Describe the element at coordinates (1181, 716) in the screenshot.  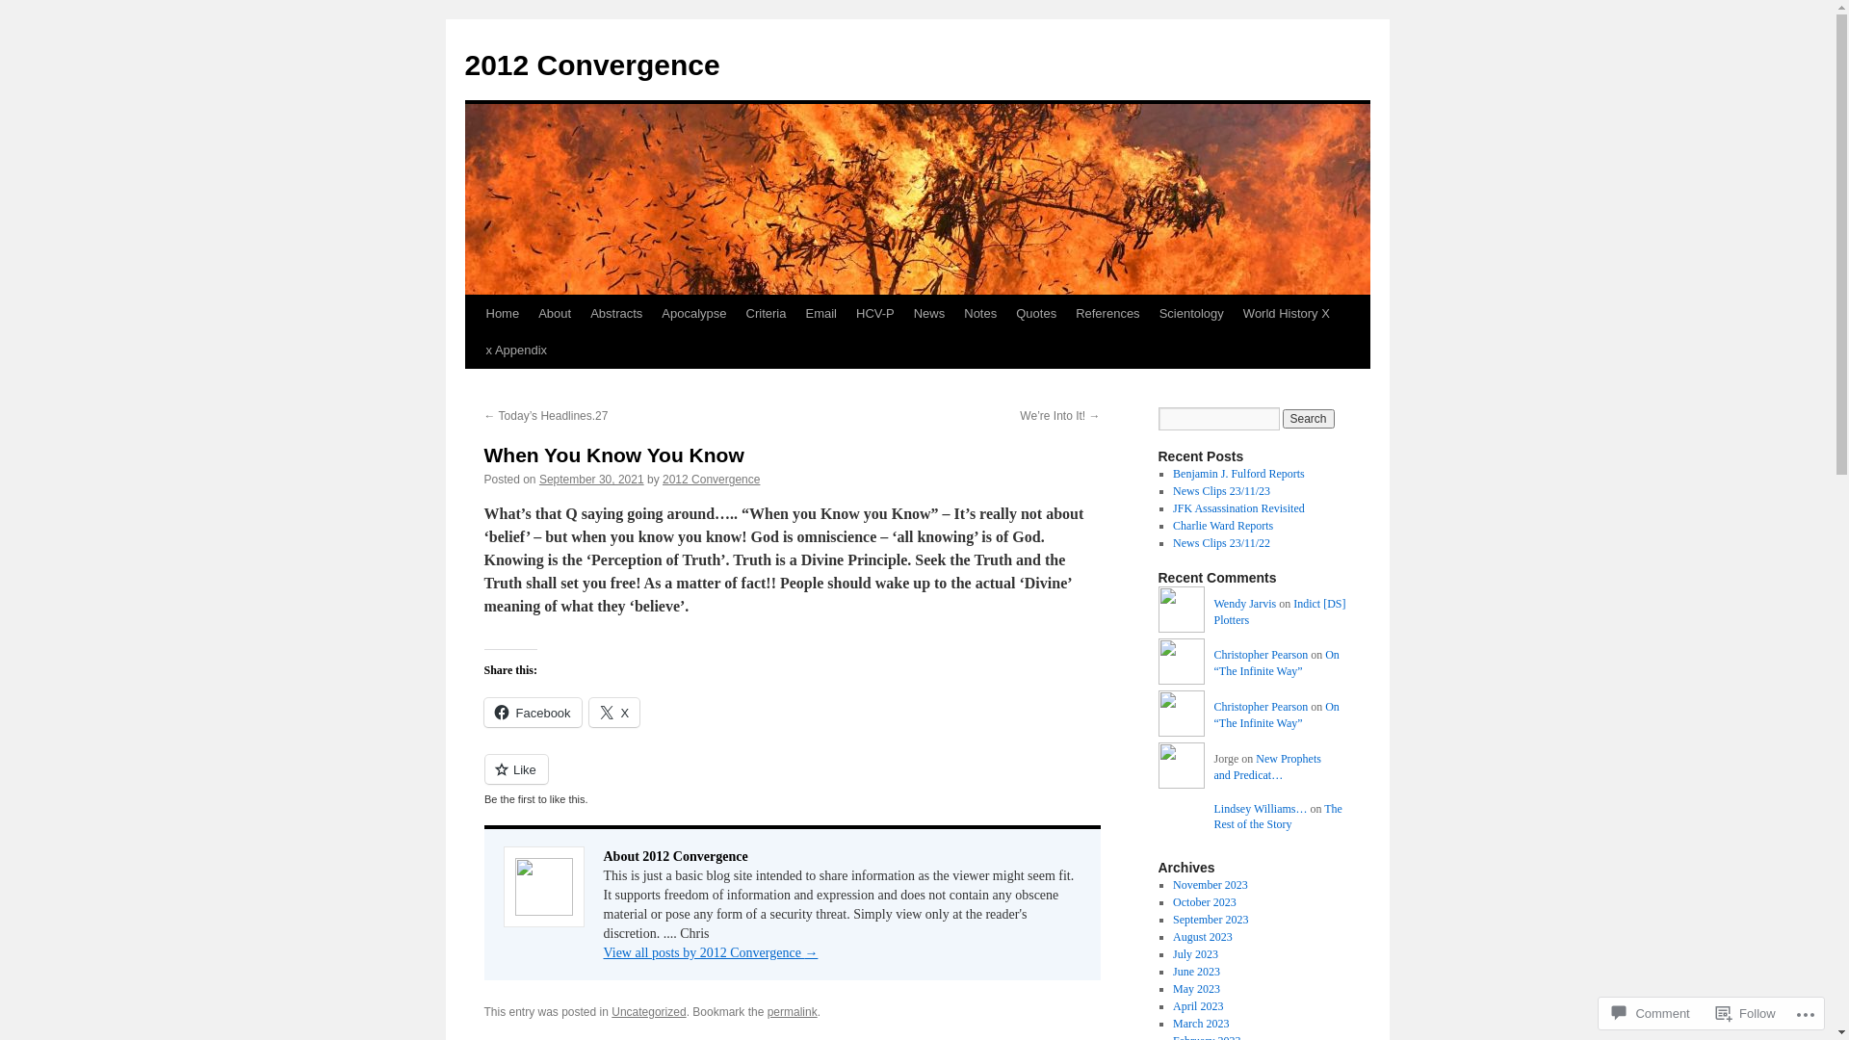
I see `Christopher Pearson` at that location.